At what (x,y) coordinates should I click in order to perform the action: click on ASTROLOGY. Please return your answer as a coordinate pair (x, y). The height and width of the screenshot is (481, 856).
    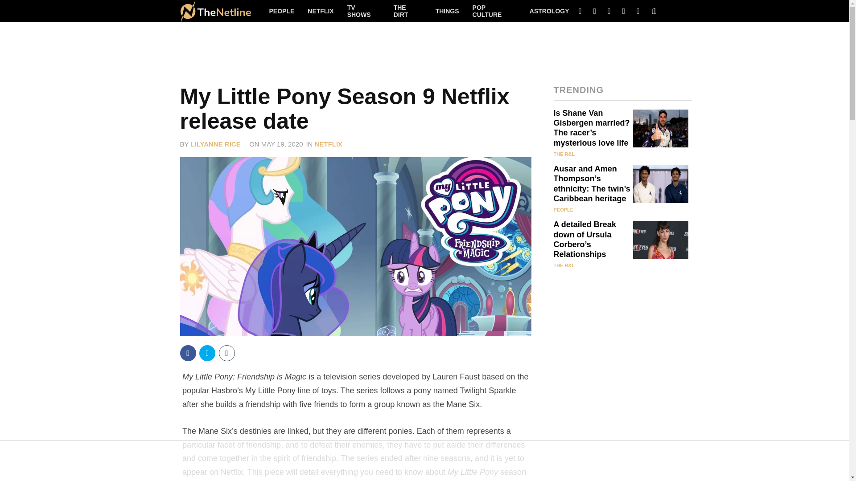
    Looking at the image, I should click on (549, 11).